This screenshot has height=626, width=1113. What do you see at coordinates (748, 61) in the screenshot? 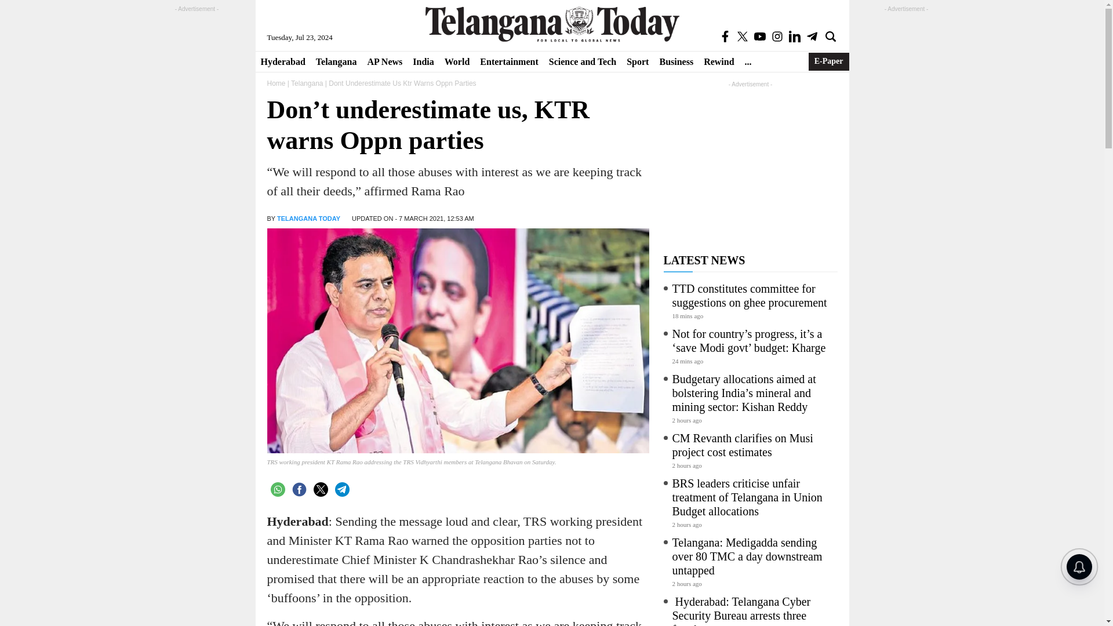
I see `...` at bounding box center [748, 61].